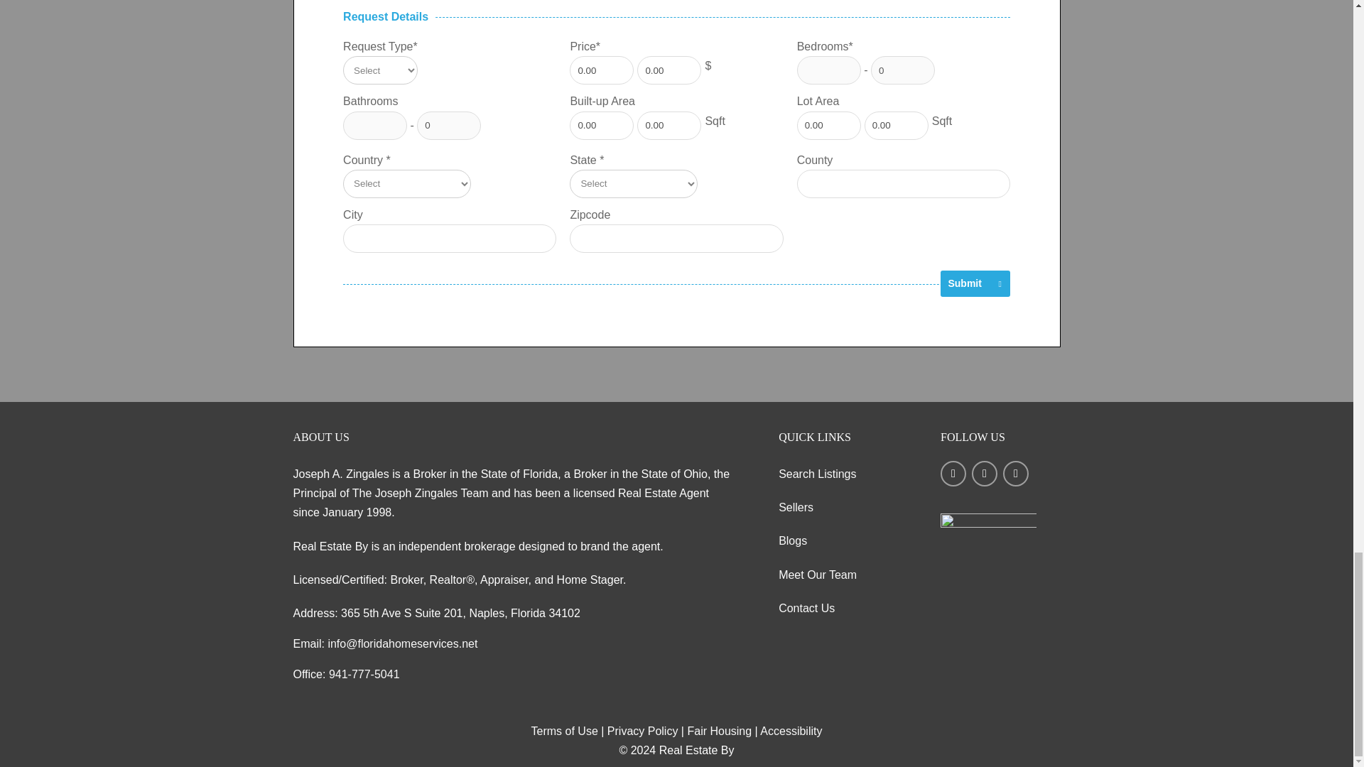 The image size is (1364, 767). Describe the element at coordinates (449, 125) in the screenshot. I see `0` at that location.